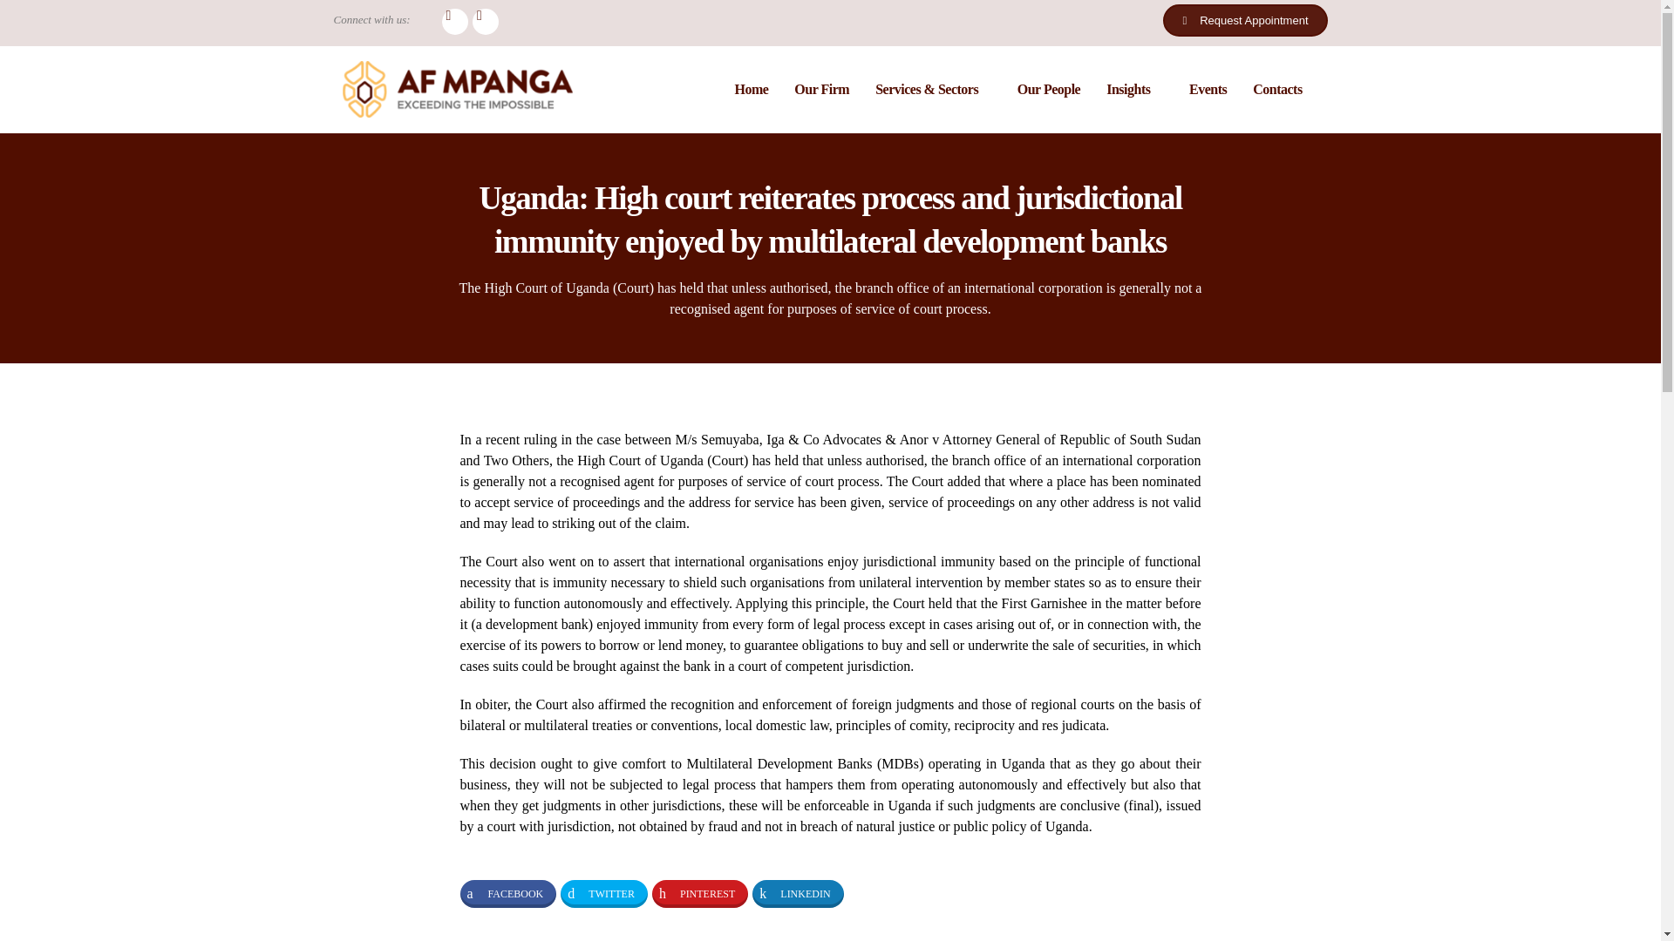  What do you see at coordinates (821, 88) in the screenshot?
I see `Our Firm` at bounding box center [821, 88].